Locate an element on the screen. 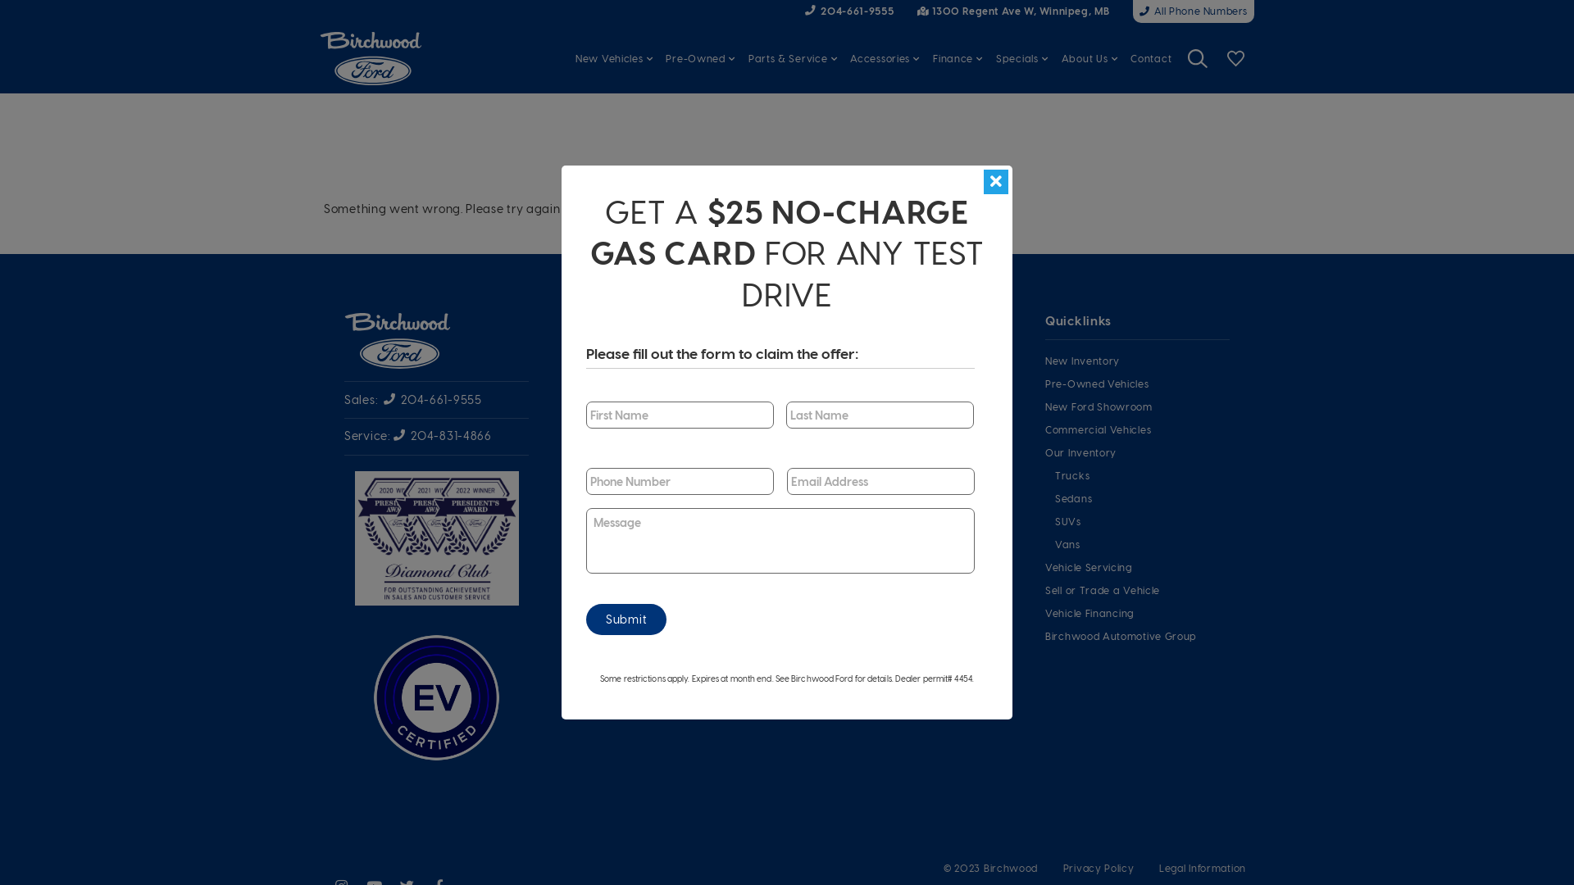 The image size is (1574, 885). About Us is located at coordinates (903, 496).